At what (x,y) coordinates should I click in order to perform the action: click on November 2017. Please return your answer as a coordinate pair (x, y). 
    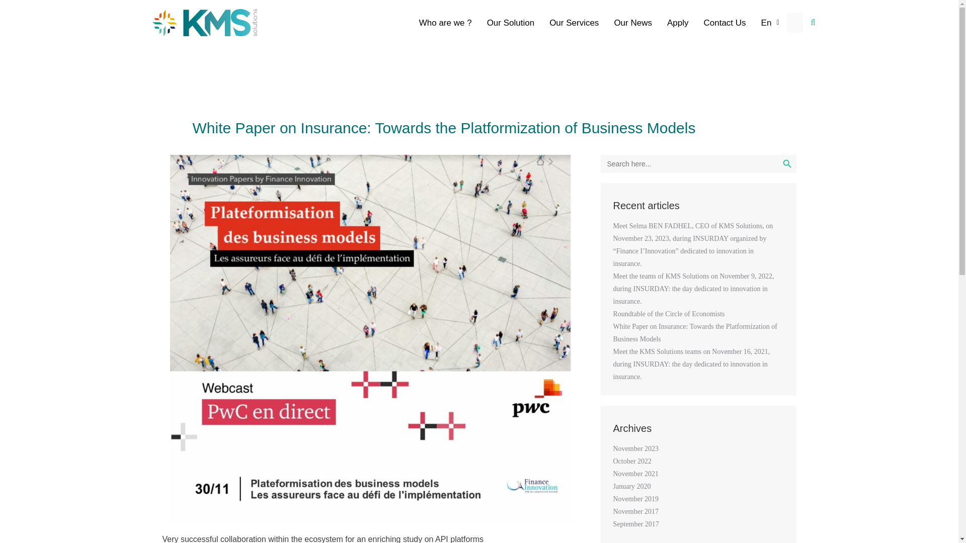
    Looking at the image, I should click on (635, 511).